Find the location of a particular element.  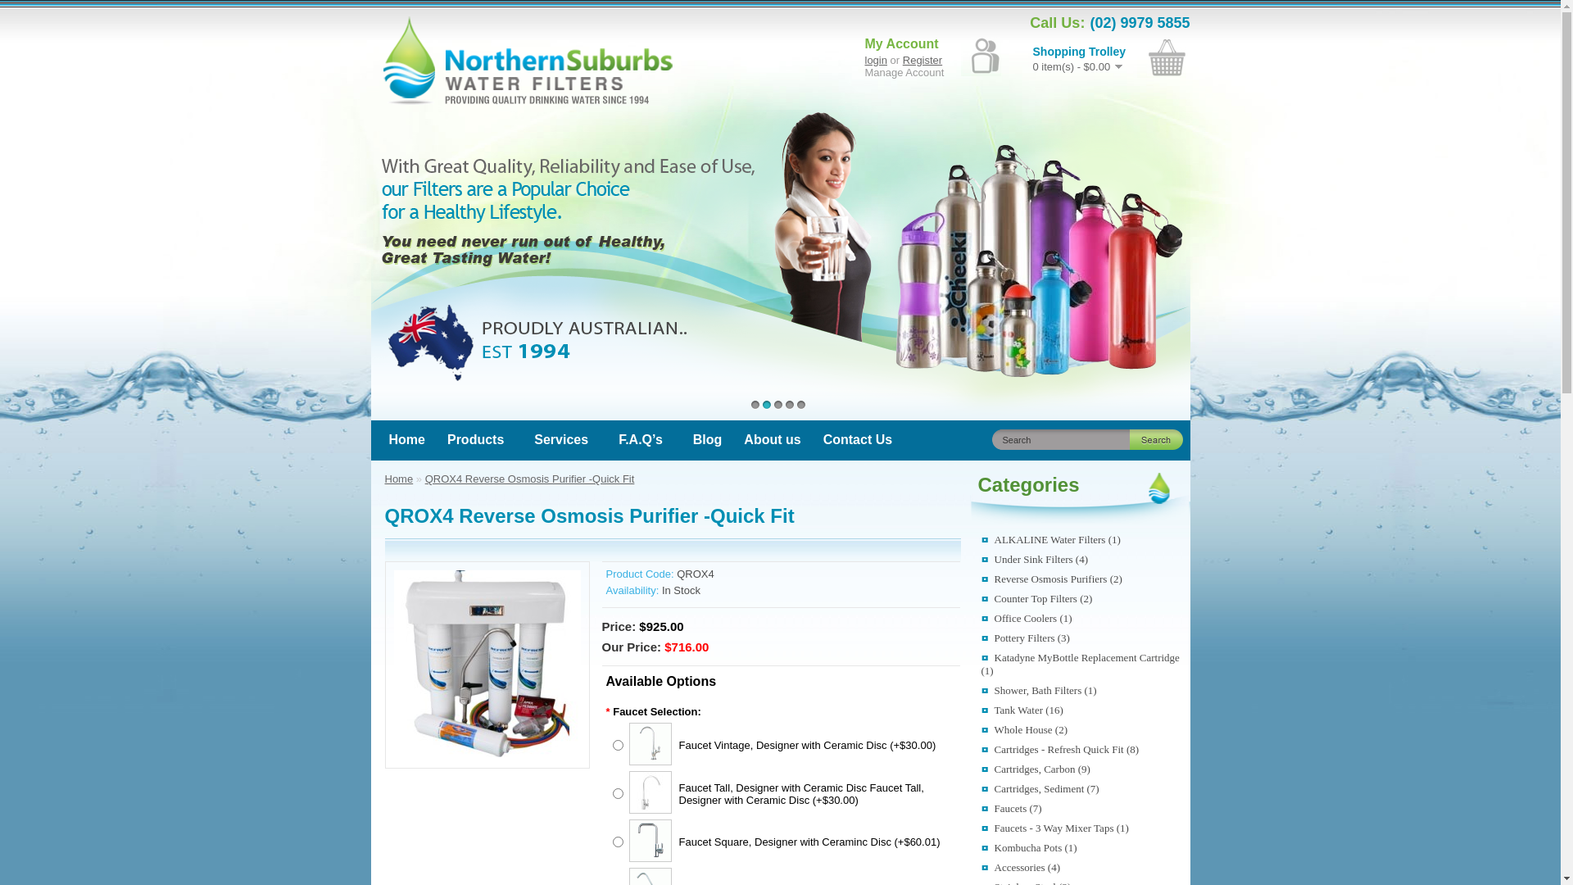

Under Sink Filters (4) is located at coordinates (1035, 559).